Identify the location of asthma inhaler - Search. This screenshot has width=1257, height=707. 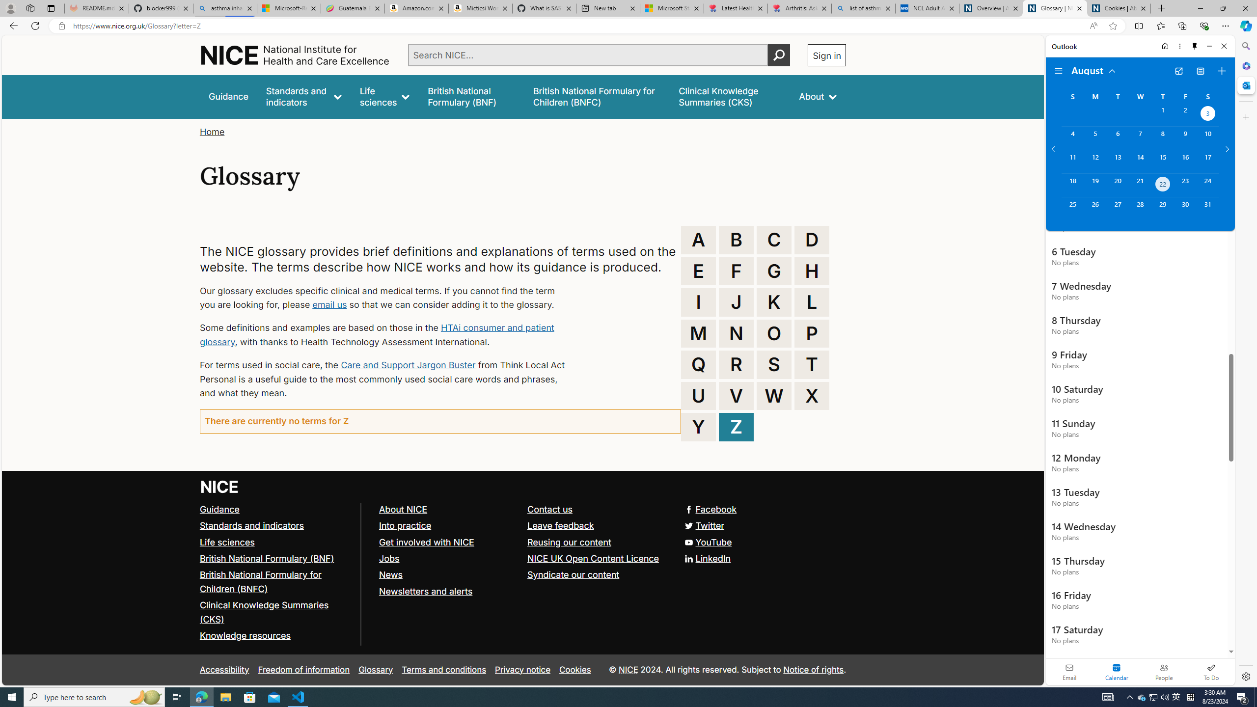
(225, 8).